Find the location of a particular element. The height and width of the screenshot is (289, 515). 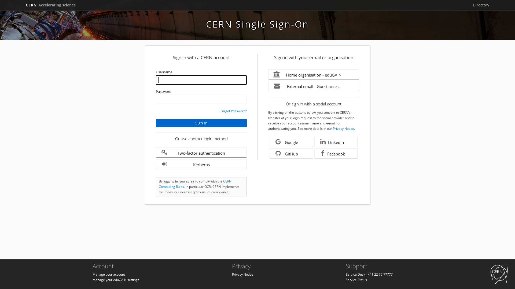

CERN Computing Rules is located at coordinates (195, 184).